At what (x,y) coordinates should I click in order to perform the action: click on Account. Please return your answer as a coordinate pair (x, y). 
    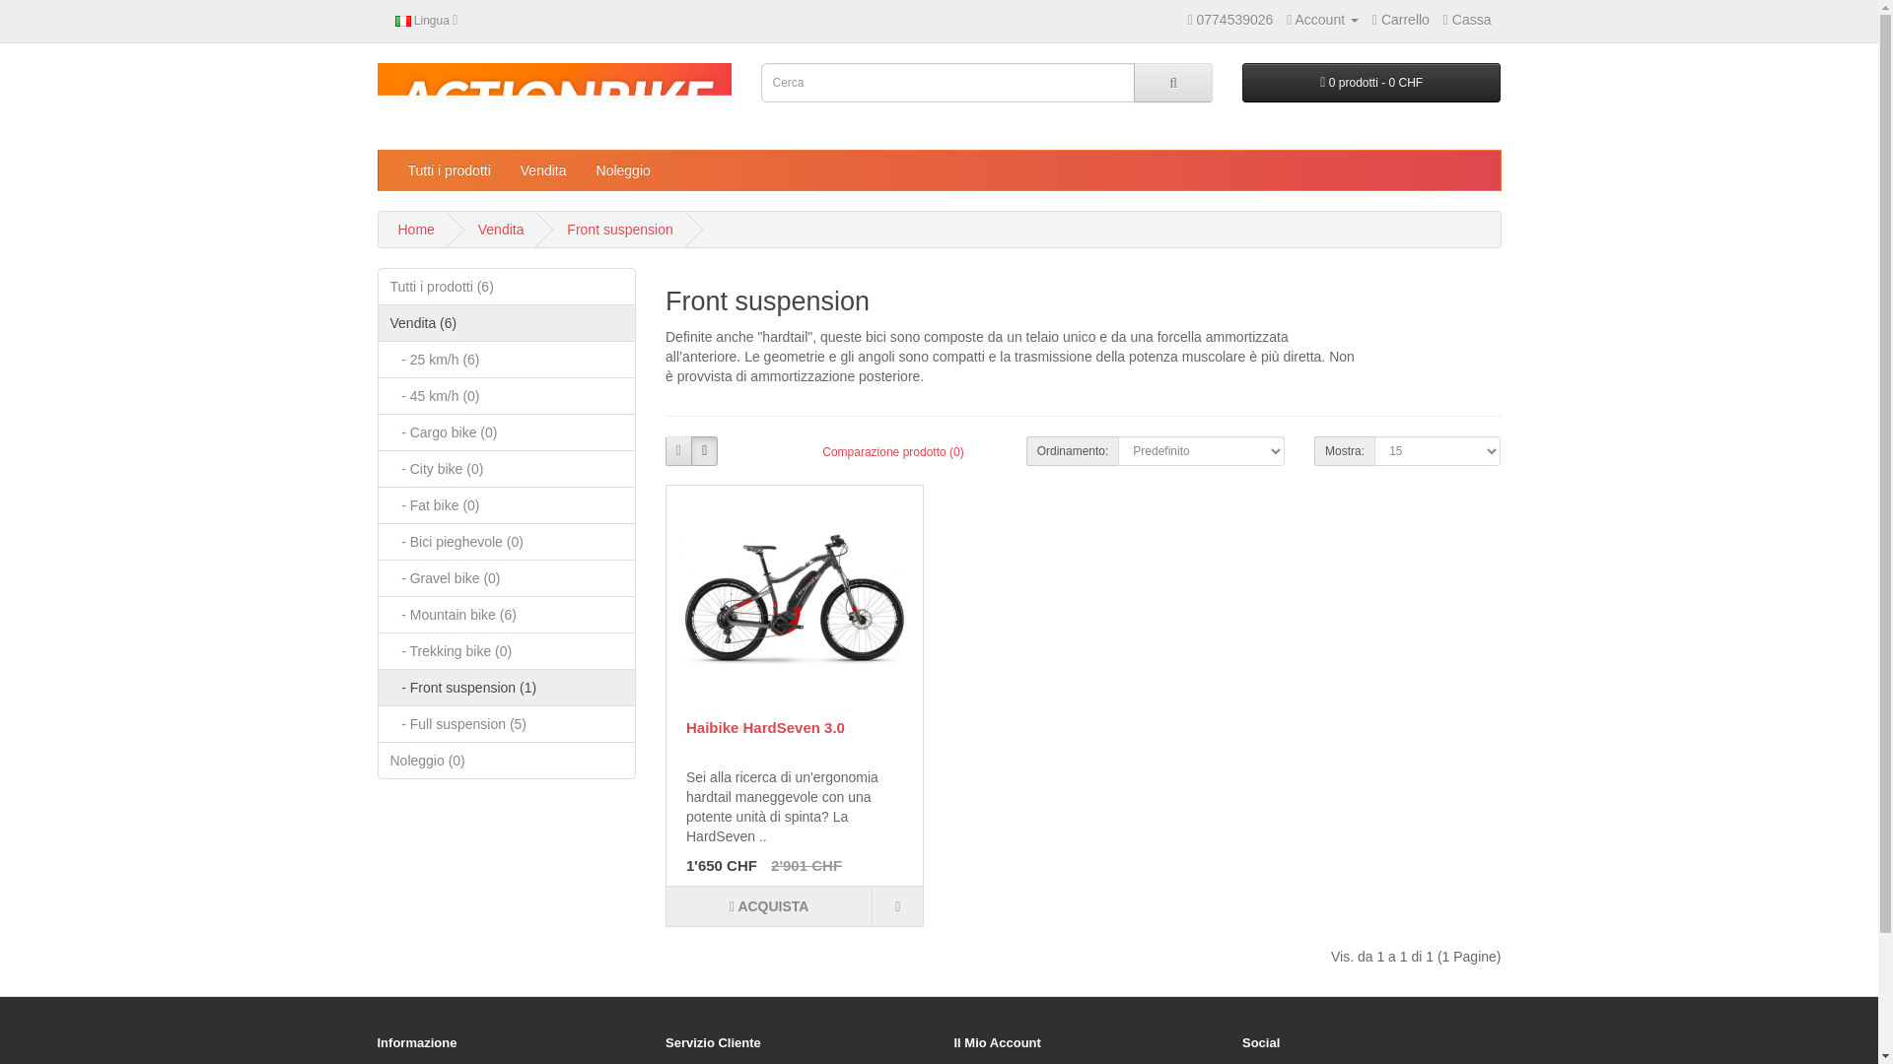
    Looking at the image, I should click on (1323, 20).